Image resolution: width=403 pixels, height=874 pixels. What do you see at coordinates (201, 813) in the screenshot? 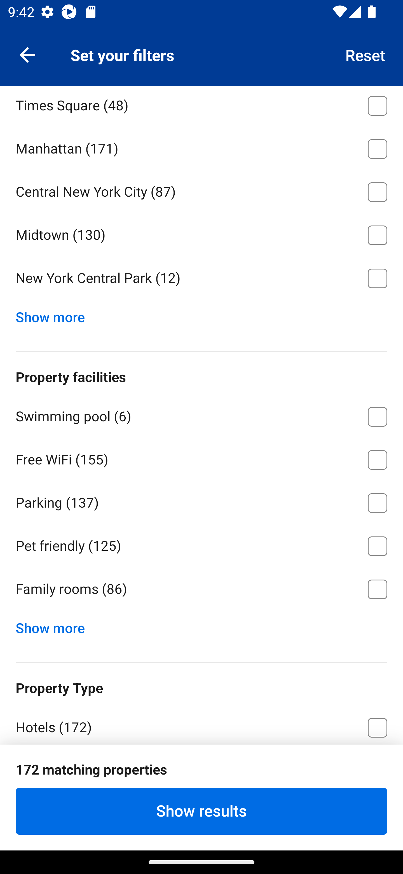
I see `Family-Friendly Properties ⁦(7)` at bounding box center [201, 813].